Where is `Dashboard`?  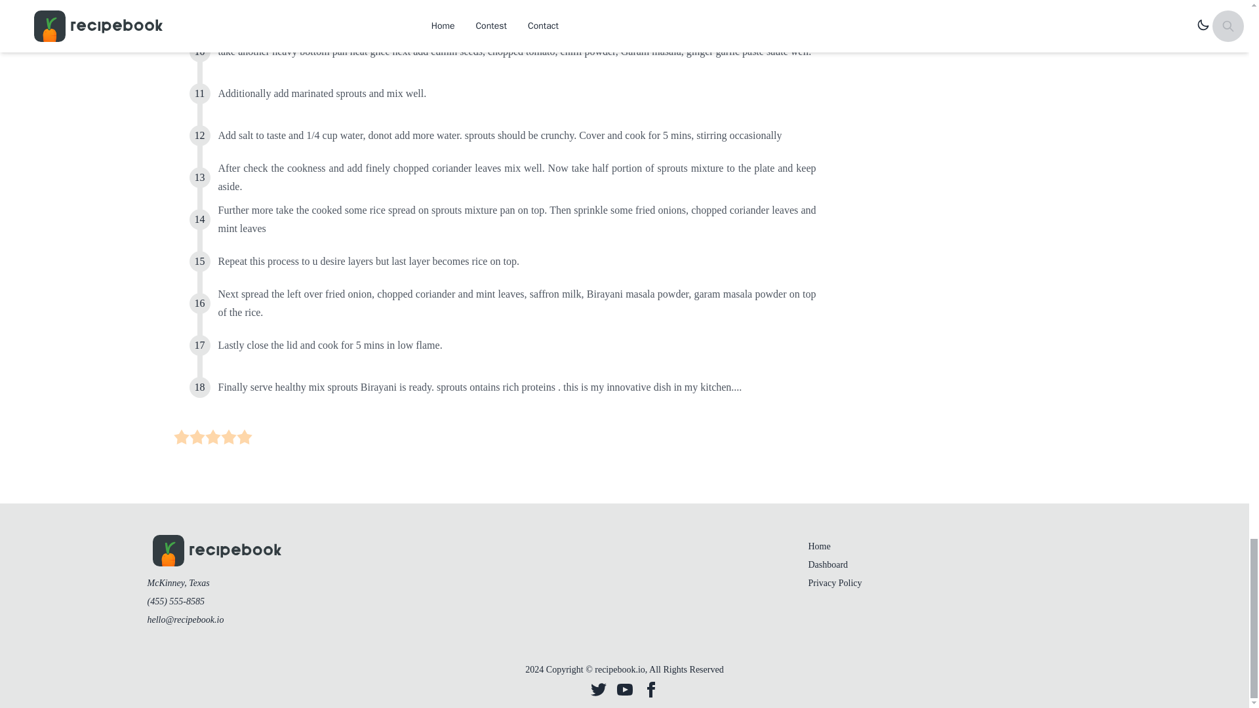
Dashboard is located at coordinates (828, 565).